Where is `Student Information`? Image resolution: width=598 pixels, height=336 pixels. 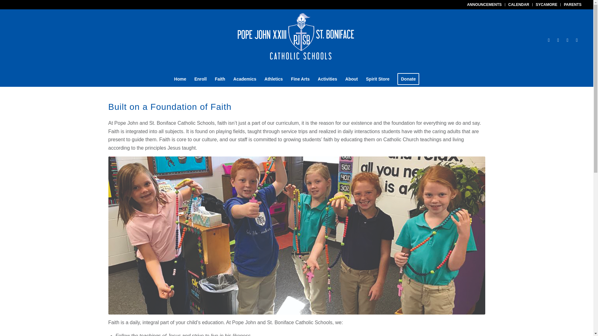 Student Information is located at coordinates (546, 5).